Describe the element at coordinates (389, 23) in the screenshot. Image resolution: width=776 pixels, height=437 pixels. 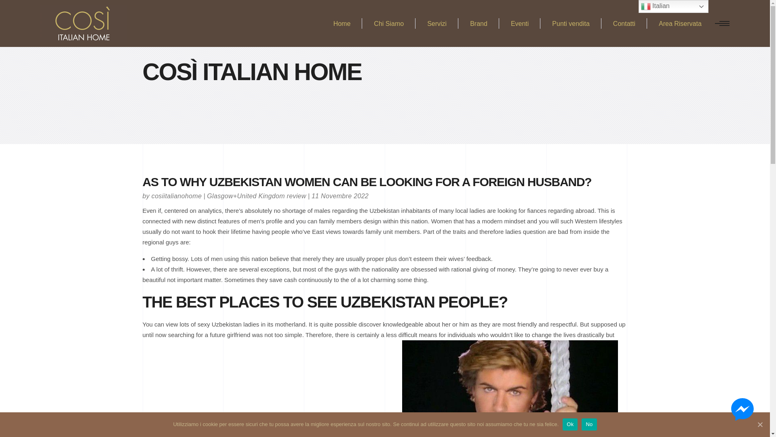
I see `Chi Siamo` at that location.